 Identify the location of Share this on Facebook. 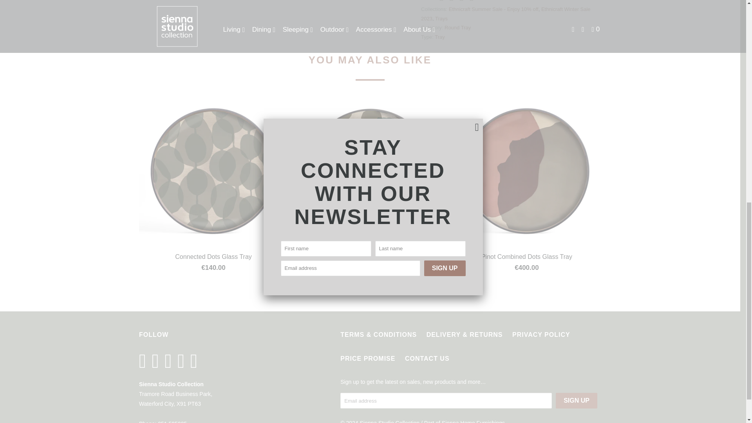
(450, 2).